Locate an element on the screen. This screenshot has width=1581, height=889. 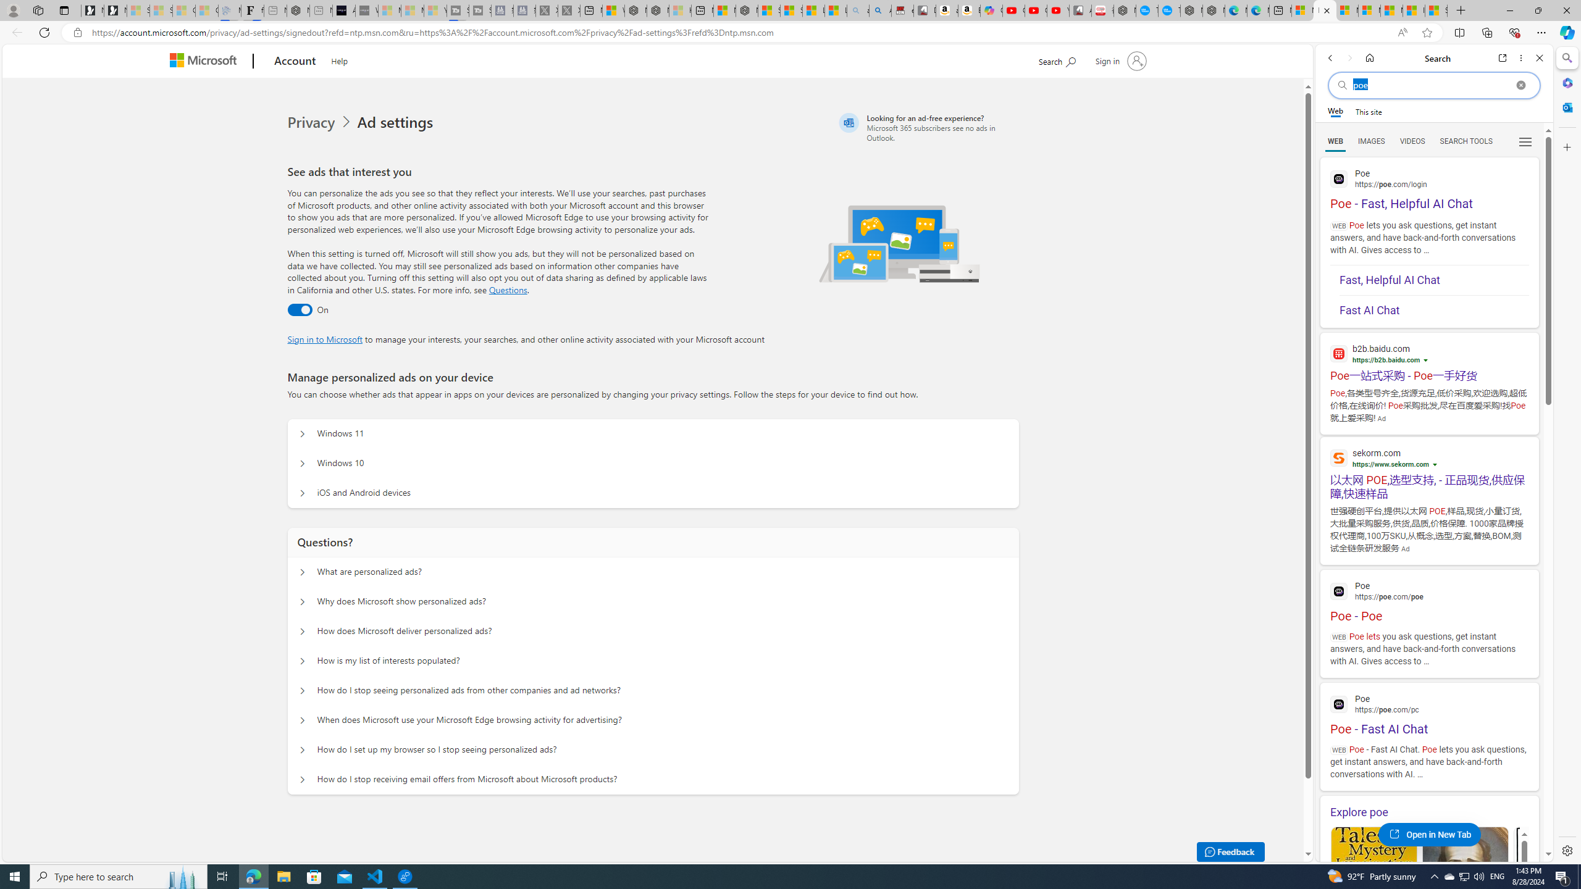
Class: b_serphb is located at coordinates (1525, 142).